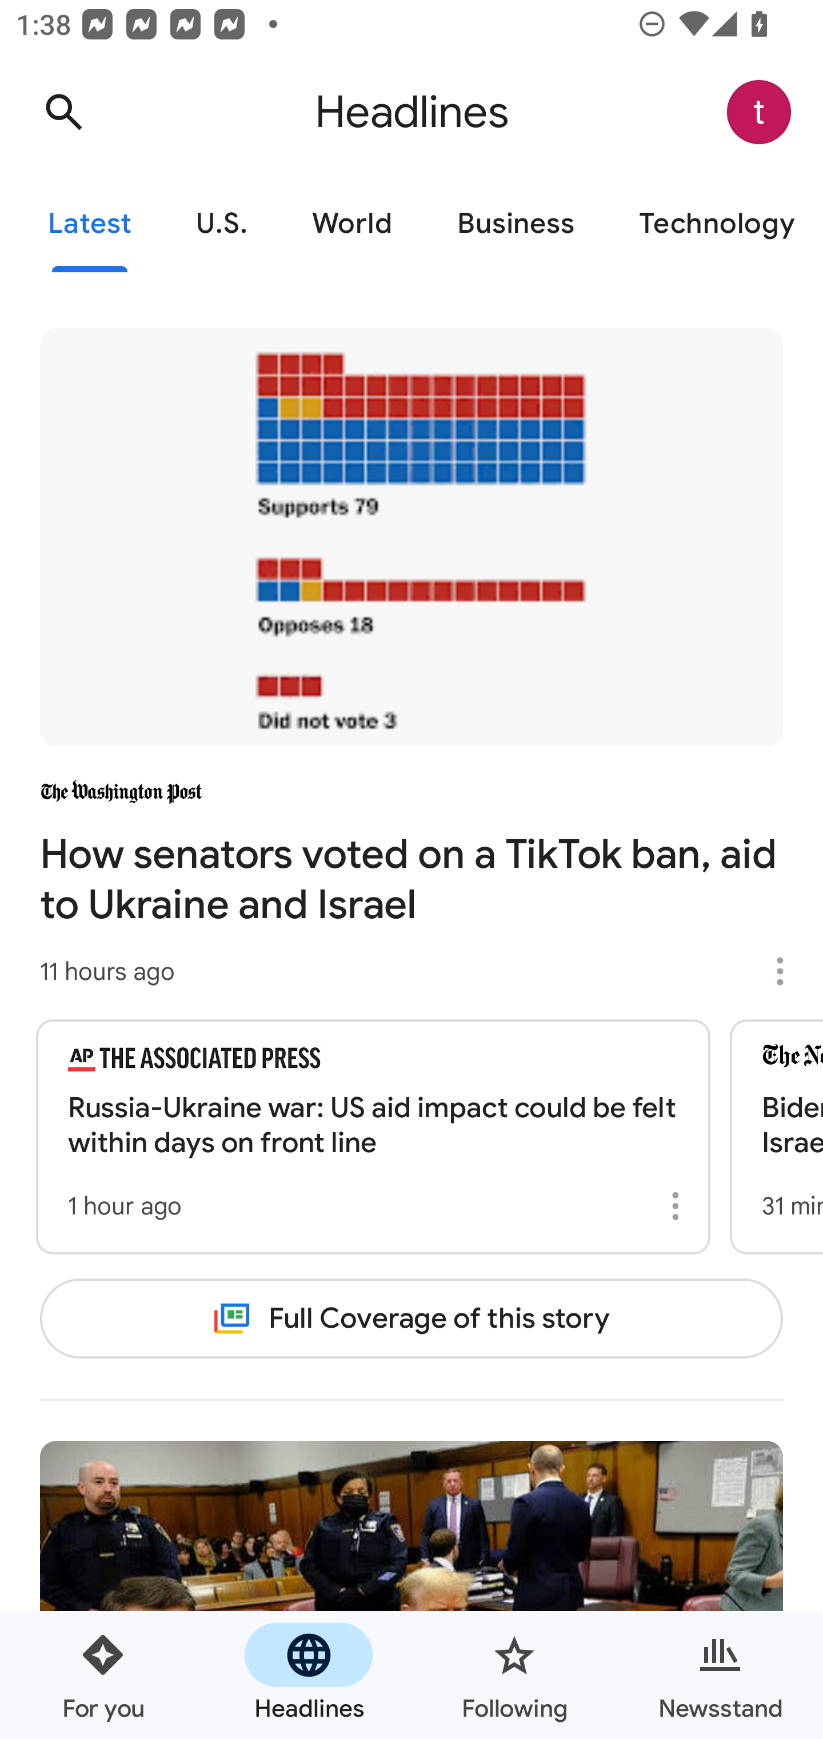 The image size is (823, 1739). What do you see at coordinates (222, 224) in the screenshot?
I see `U.S.` at bounding box center [222, 224].